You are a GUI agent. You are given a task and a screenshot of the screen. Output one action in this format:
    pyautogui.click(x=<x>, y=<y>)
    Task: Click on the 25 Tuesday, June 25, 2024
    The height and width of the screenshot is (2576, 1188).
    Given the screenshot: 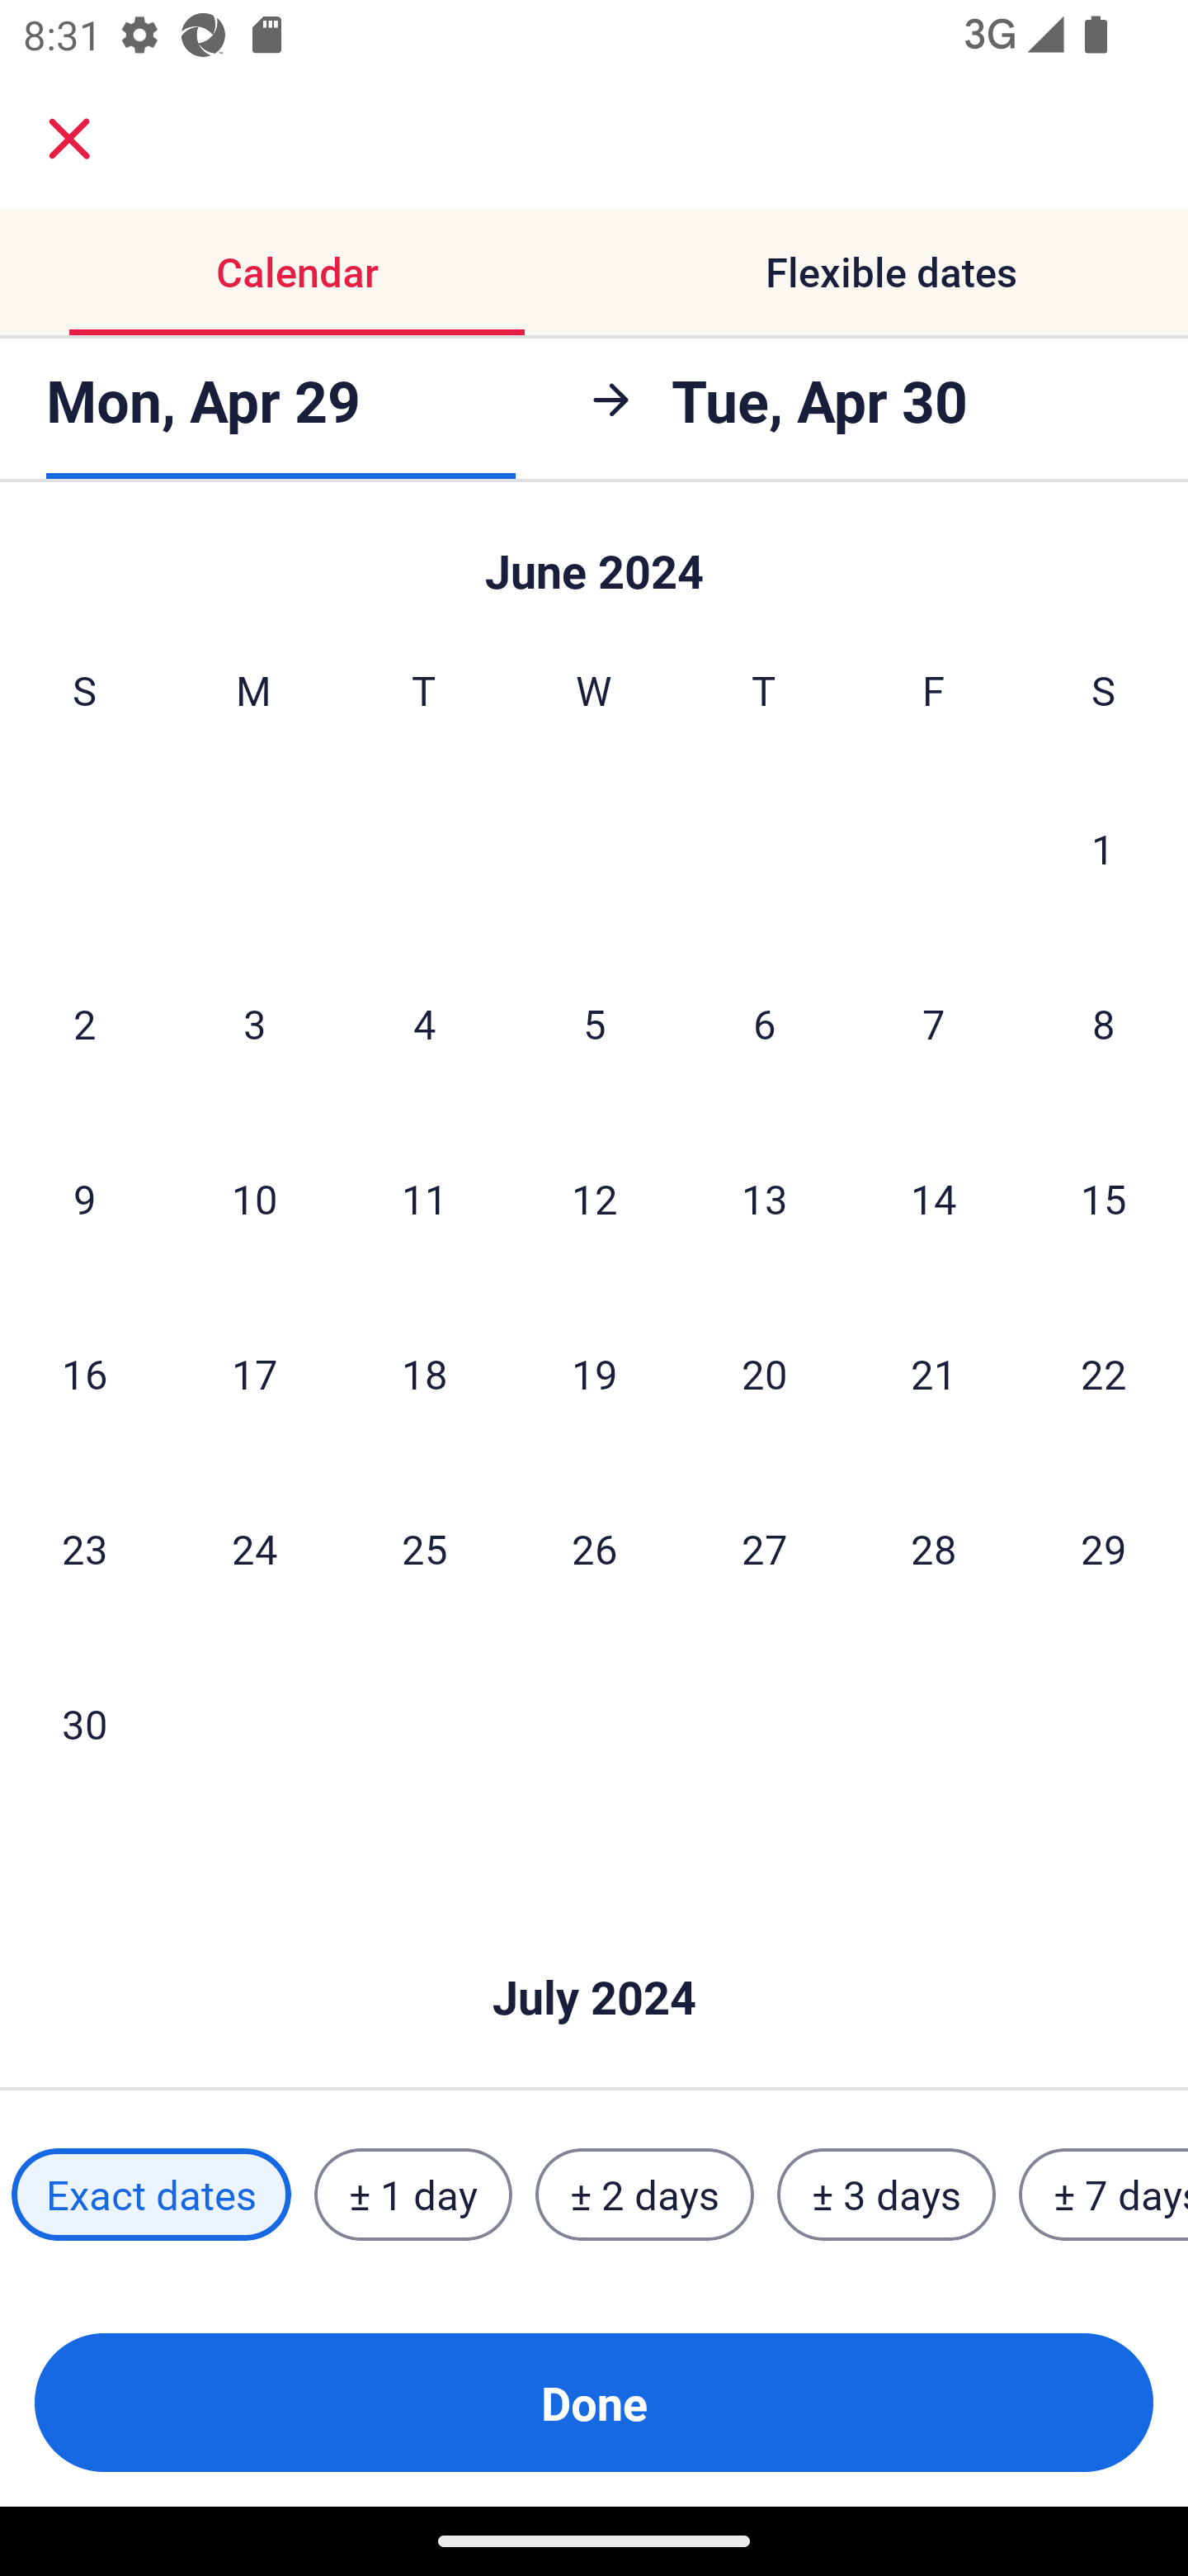 What is the action you would take?
    pyautogui.click(x=424, y=1548)
    